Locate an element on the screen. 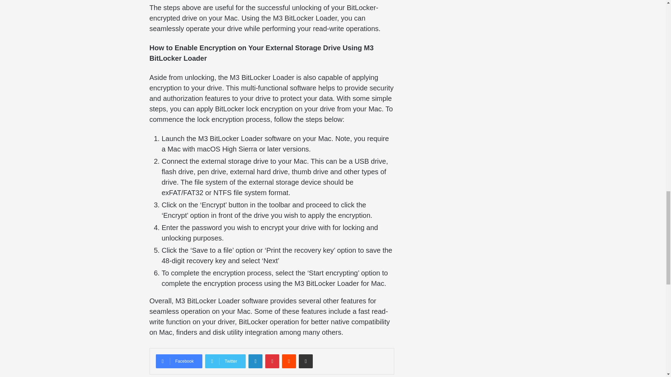 This screenshot has height=377, width=671. Reddit is located at coordinates (289, 361).